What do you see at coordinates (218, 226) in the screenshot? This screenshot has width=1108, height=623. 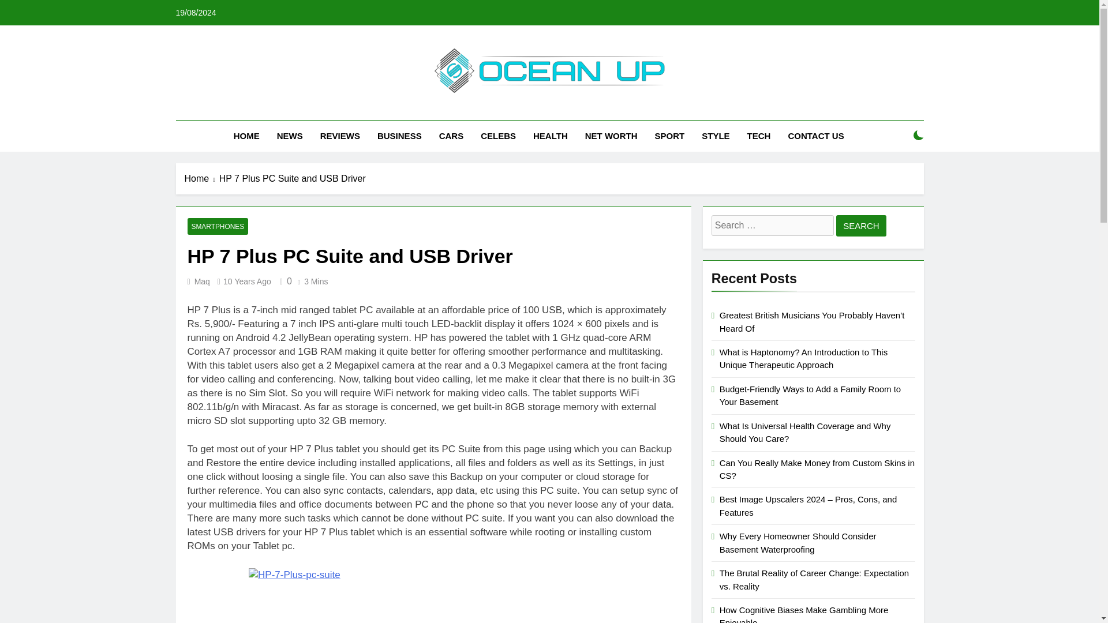 I see `SMARTPHONES` at bounding box center [218, 226].